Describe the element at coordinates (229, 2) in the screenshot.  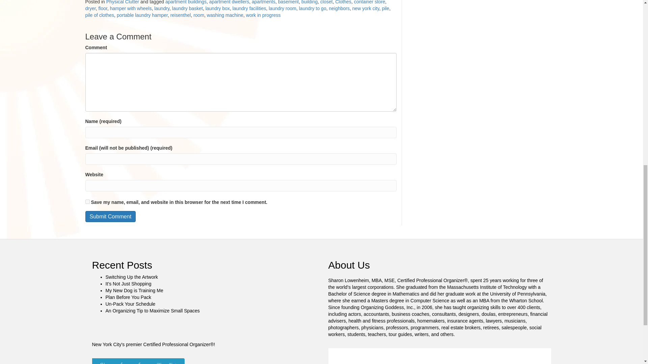
I see `apartment dwellers` at that location.